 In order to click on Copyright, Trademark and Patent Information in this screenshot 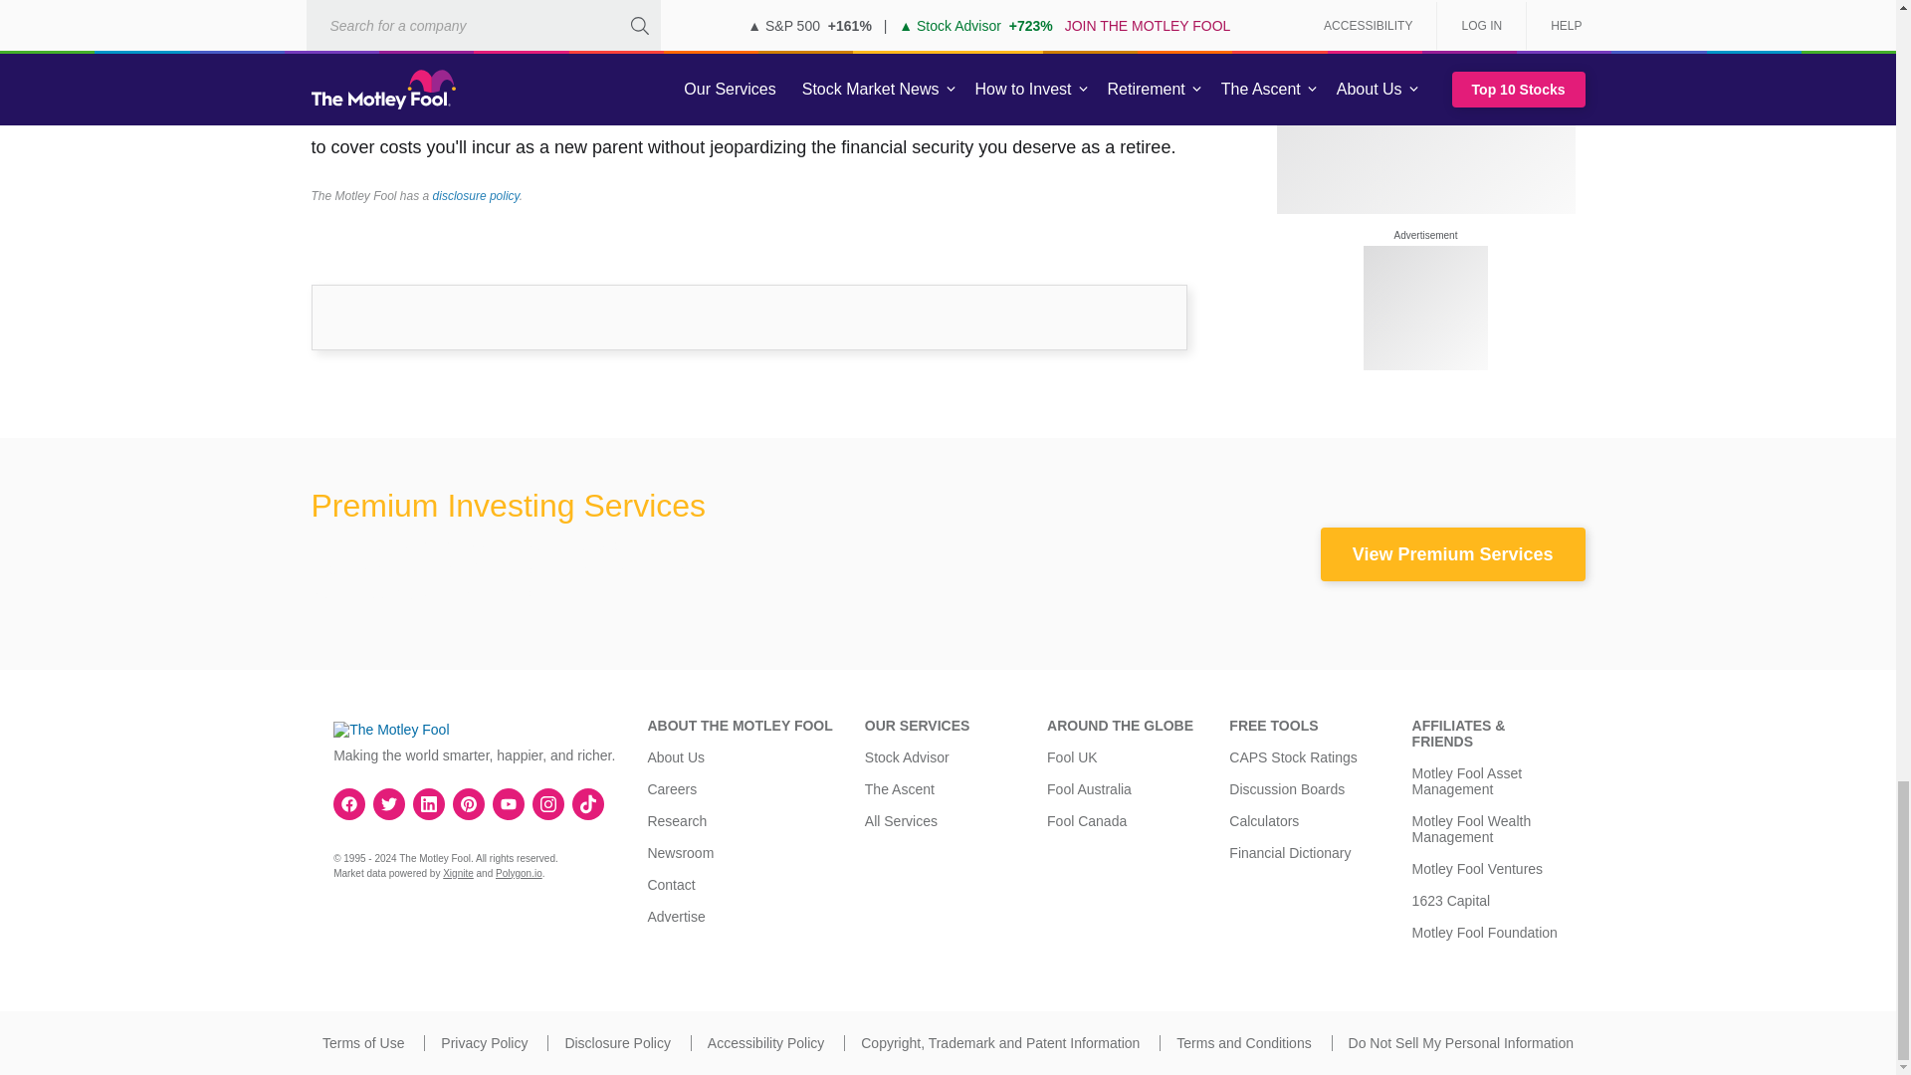, I will do `click(999, 1043)`.